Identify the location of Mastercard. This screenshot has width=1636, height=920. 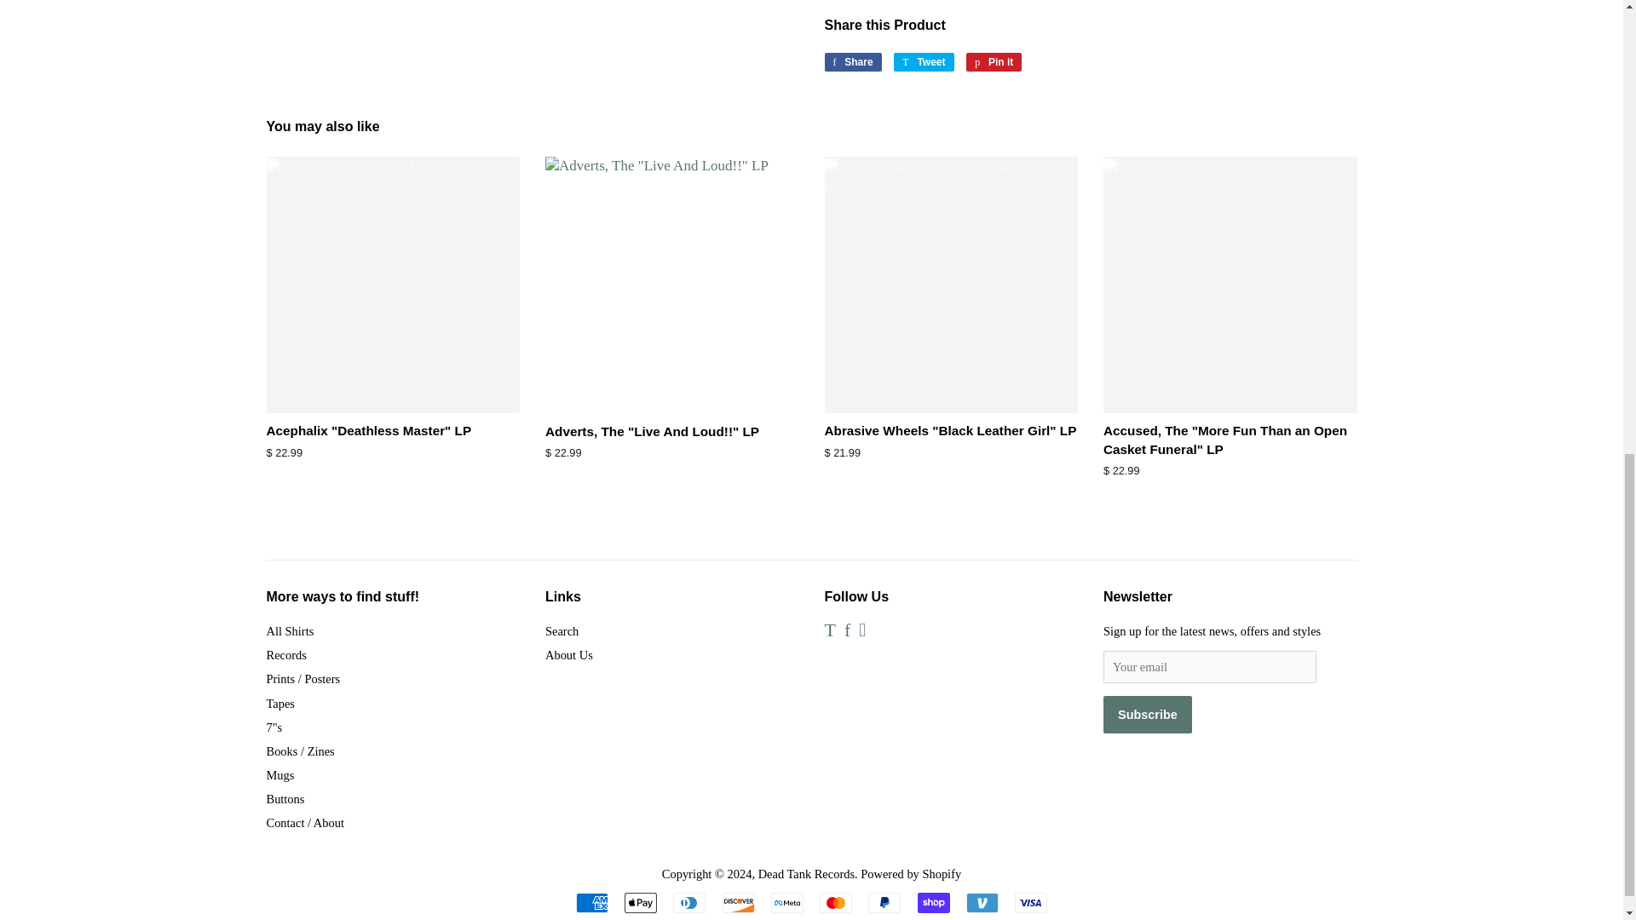
(934, 903).